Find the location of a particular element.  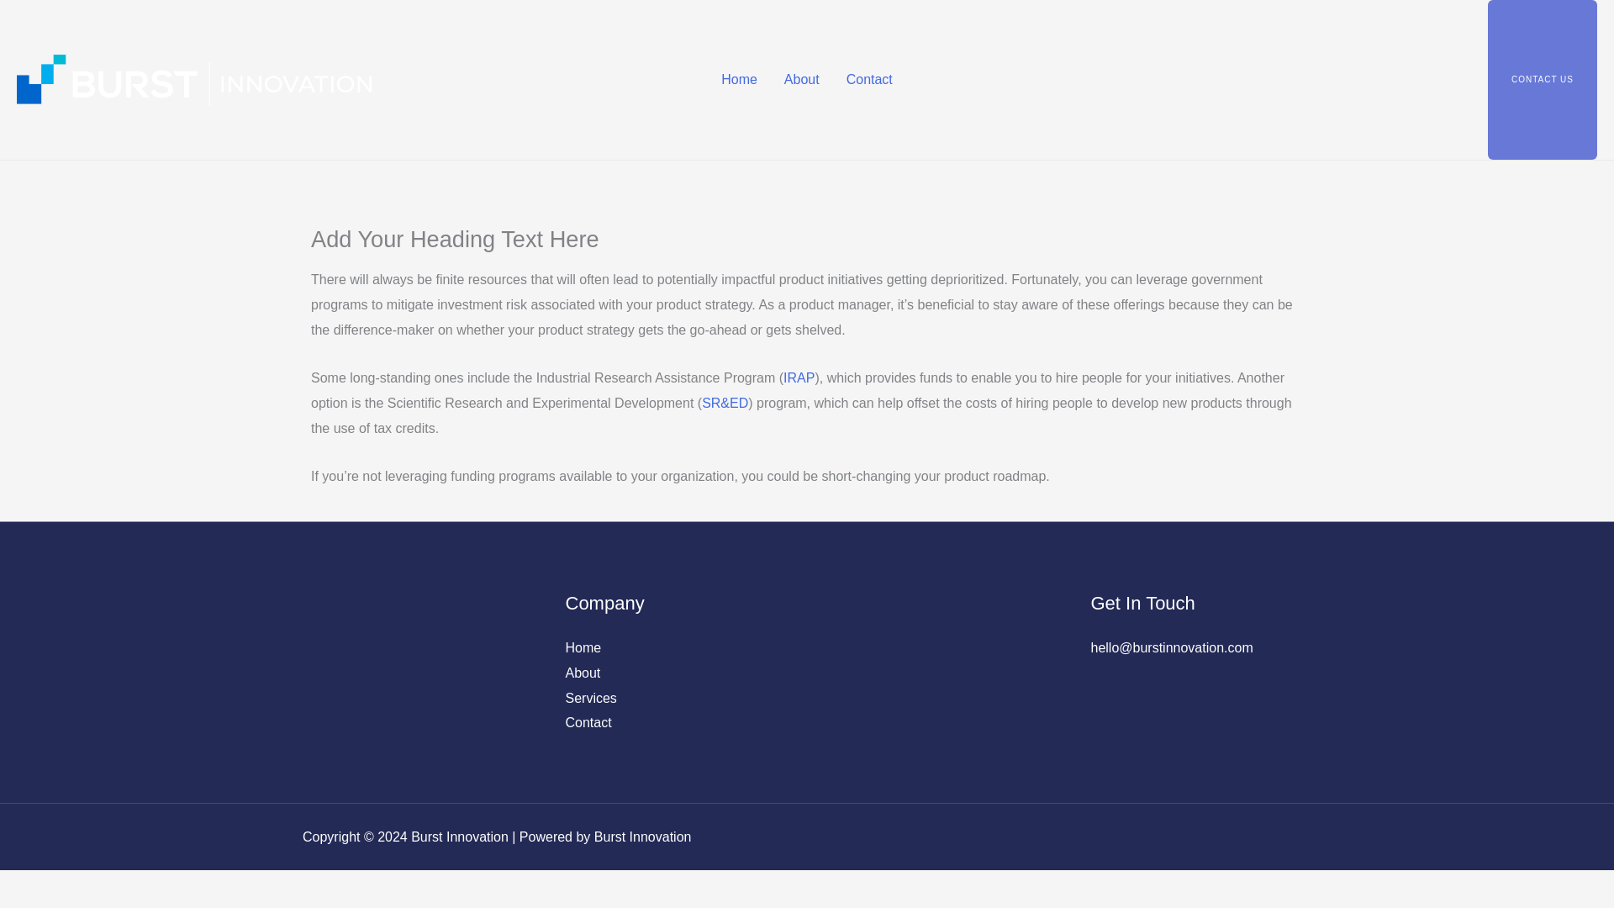

Services is located at coordinates (590, 698).